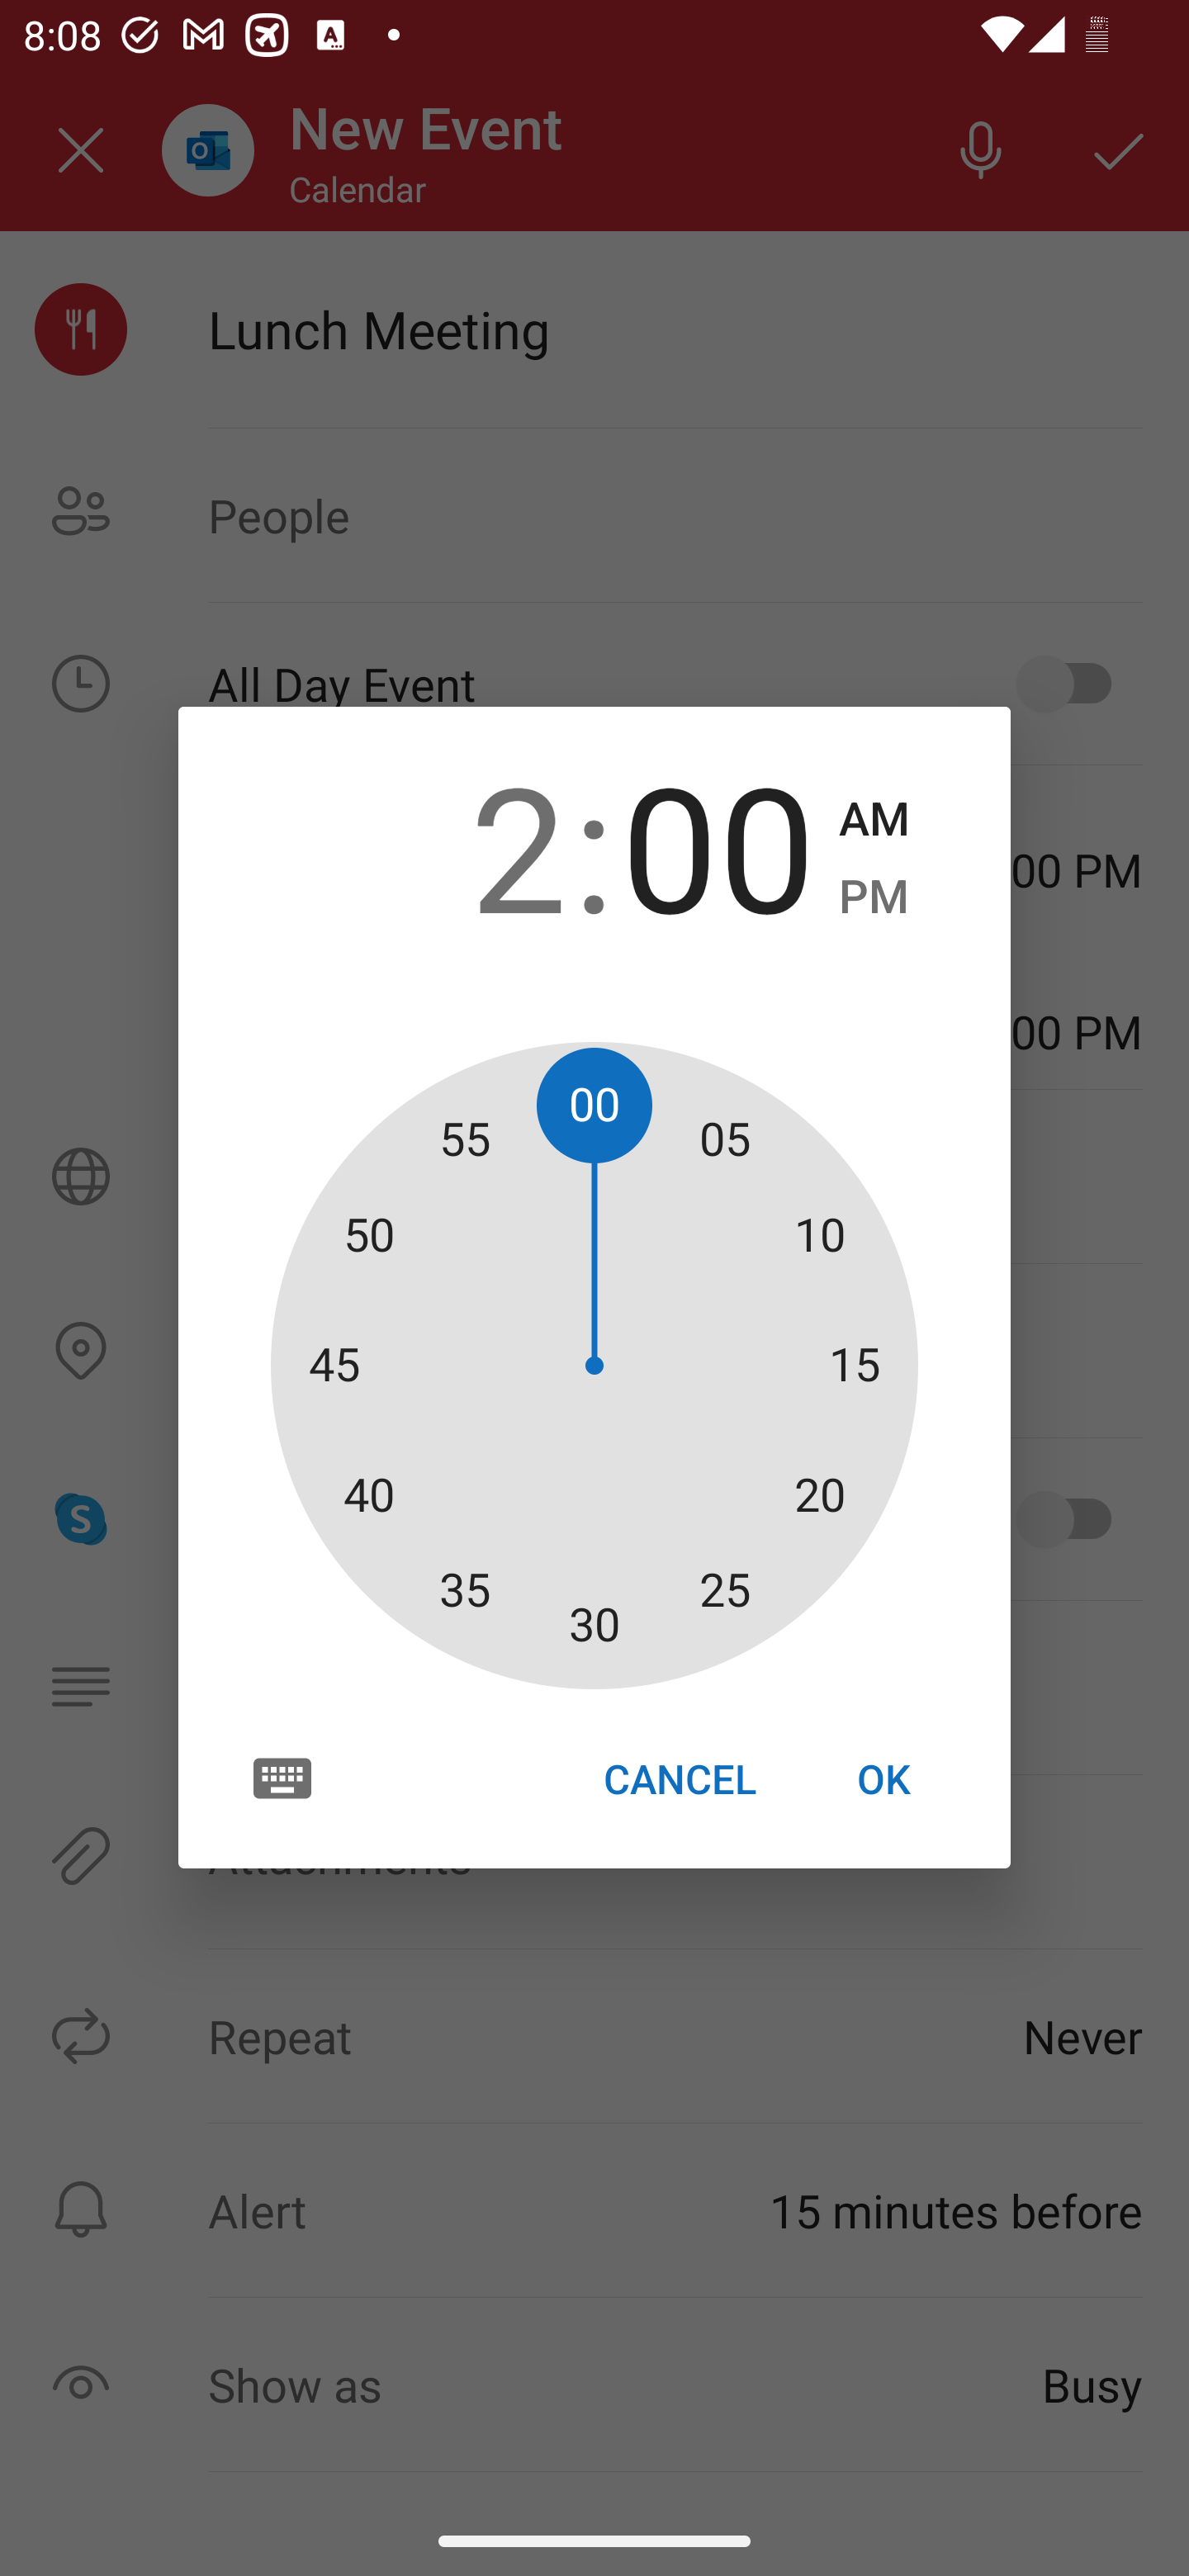  I want to click on AM, so click(874, 820).